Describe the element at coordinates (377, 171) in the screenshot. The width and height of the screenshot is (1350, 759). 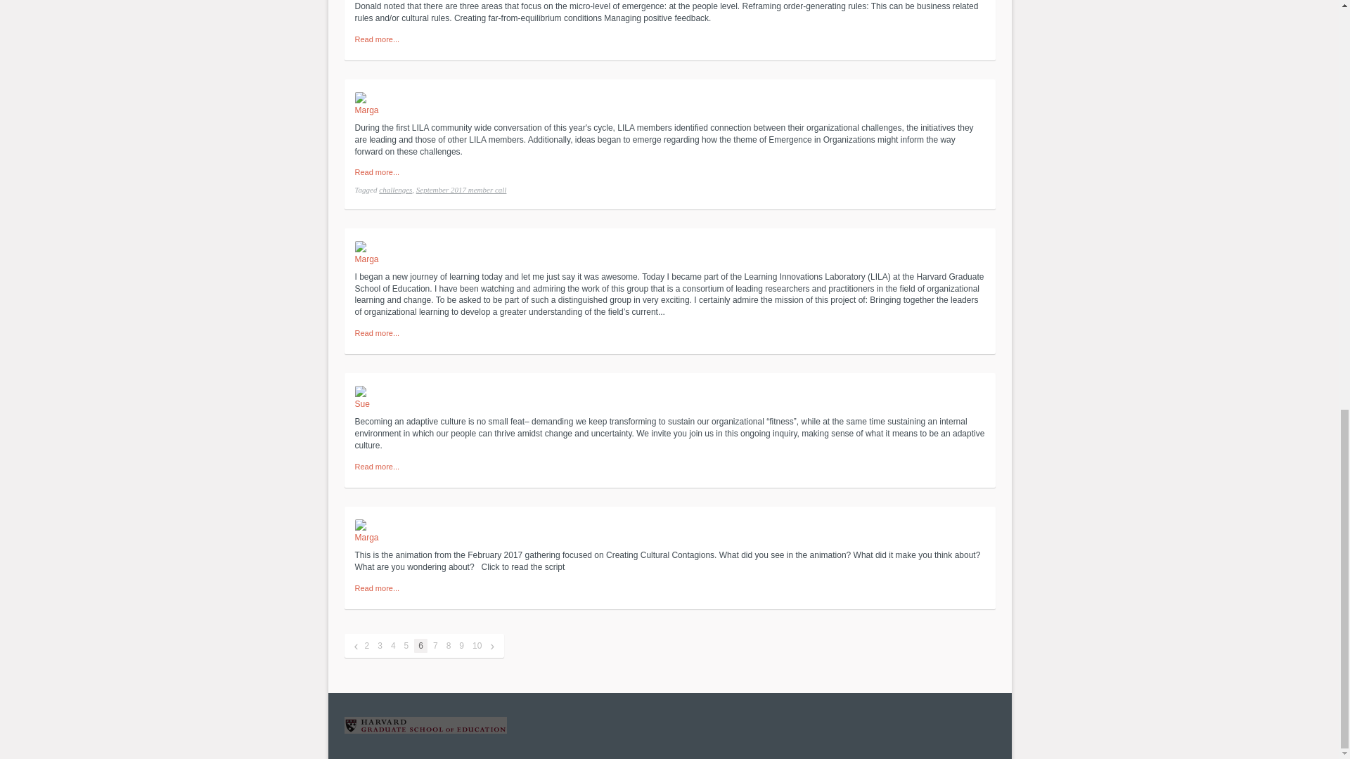
I see `Read more...` at that location.